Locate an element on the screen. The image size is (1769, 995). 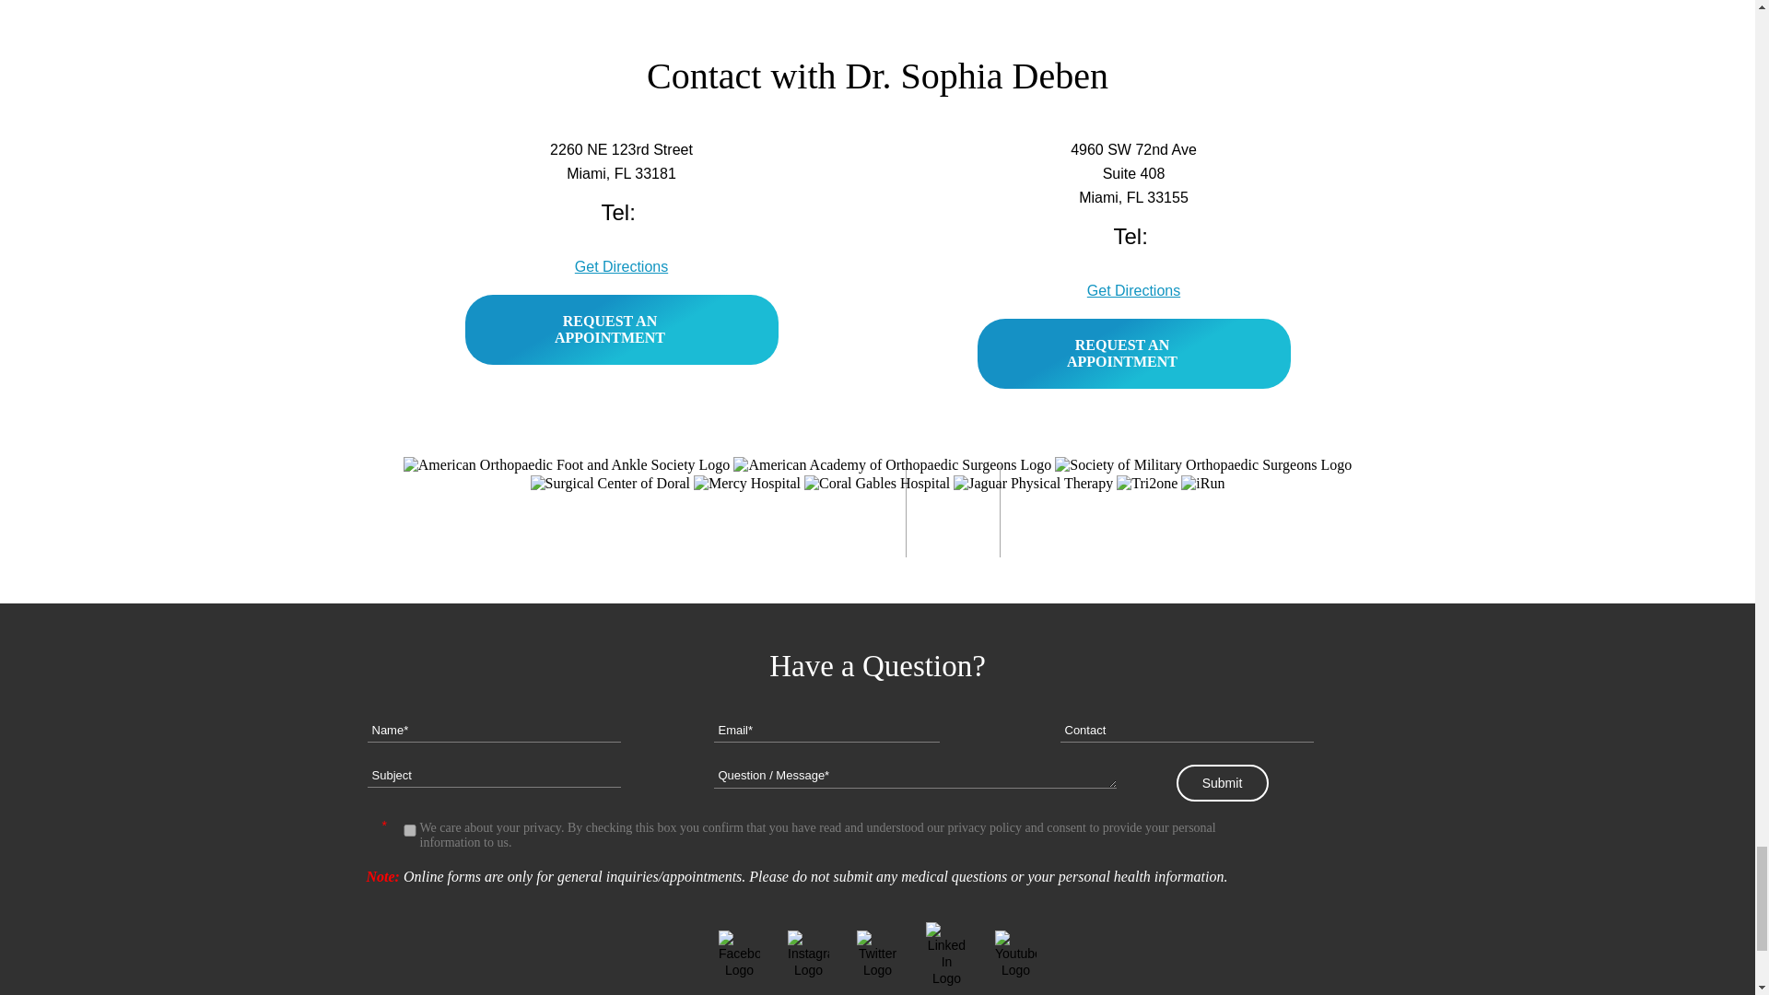
Submit is located at coordinates (1222, 783).